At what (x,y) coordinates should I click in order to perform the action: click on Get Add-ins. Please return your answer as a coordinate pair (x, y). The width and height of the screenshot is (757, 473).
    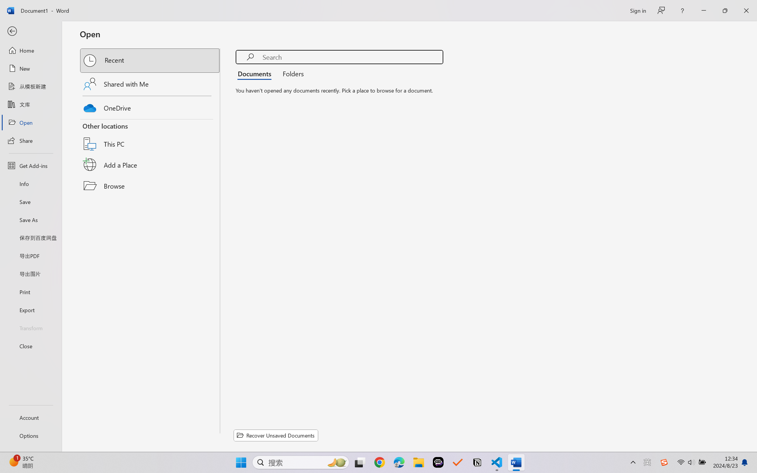
    Looking at the image, I should click on (31, 166).